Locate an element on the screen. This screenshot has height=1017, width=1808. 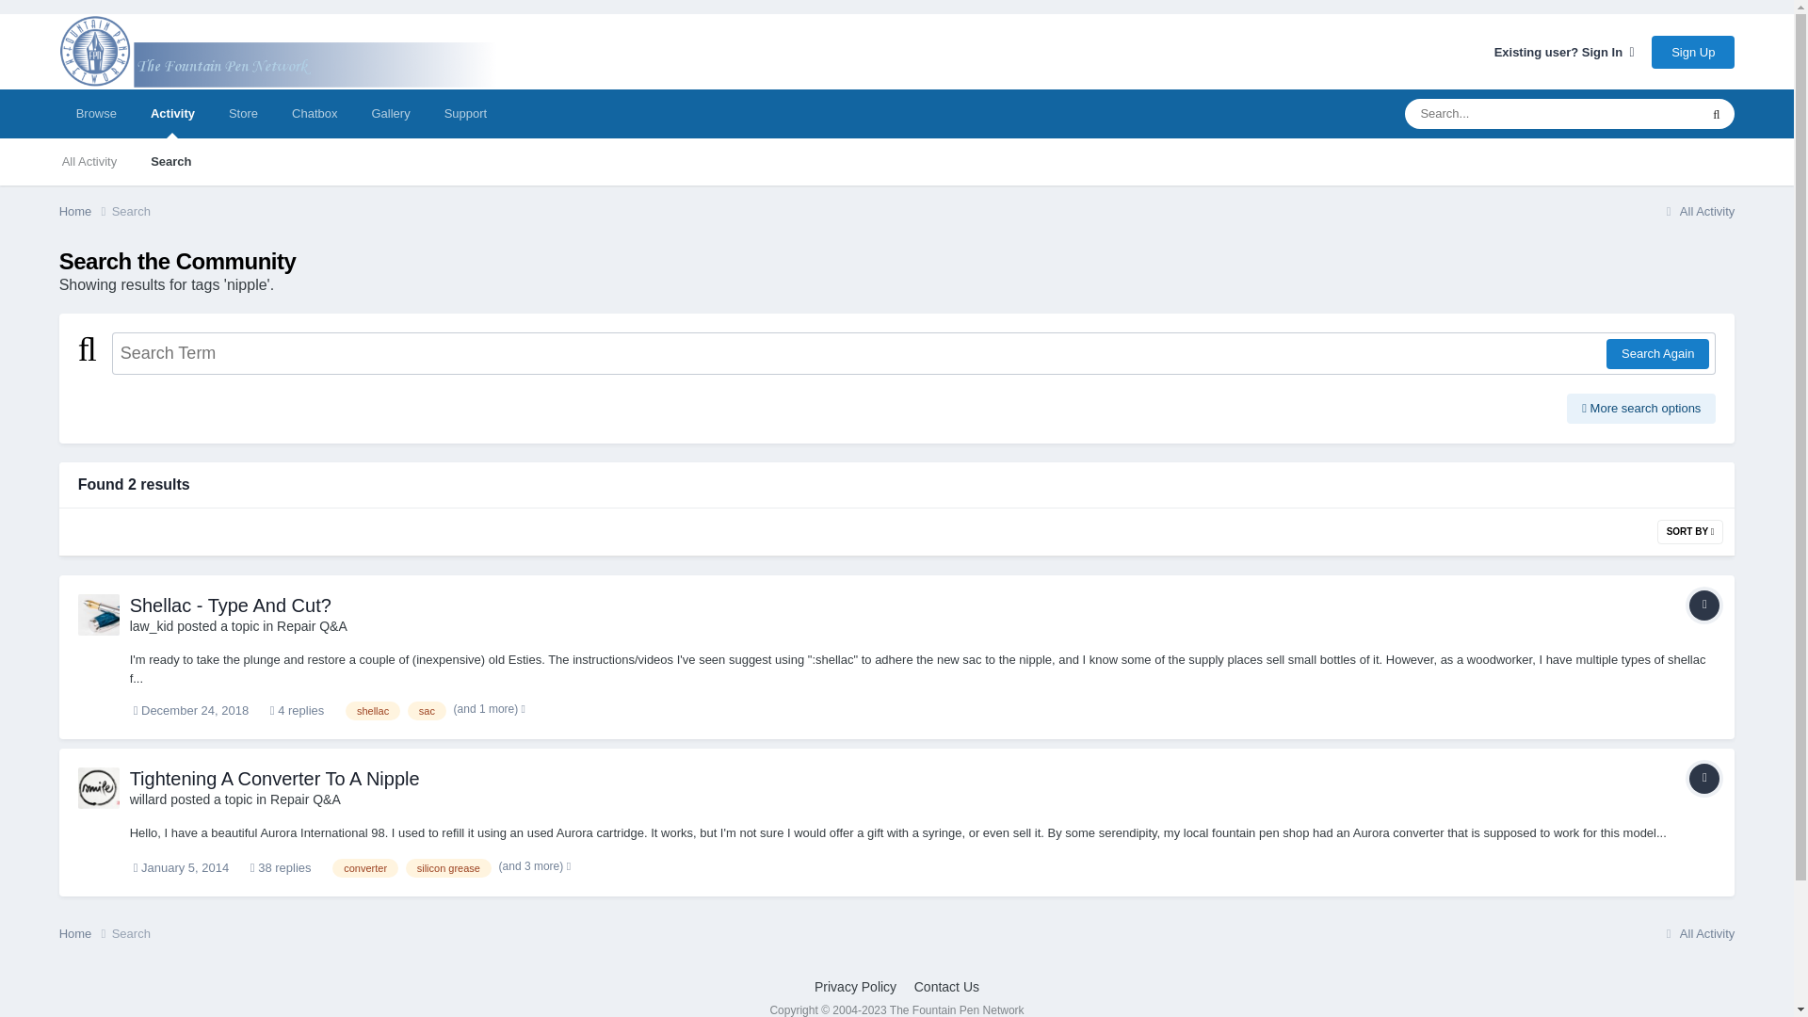
Support is located at coordinates (465, 113).